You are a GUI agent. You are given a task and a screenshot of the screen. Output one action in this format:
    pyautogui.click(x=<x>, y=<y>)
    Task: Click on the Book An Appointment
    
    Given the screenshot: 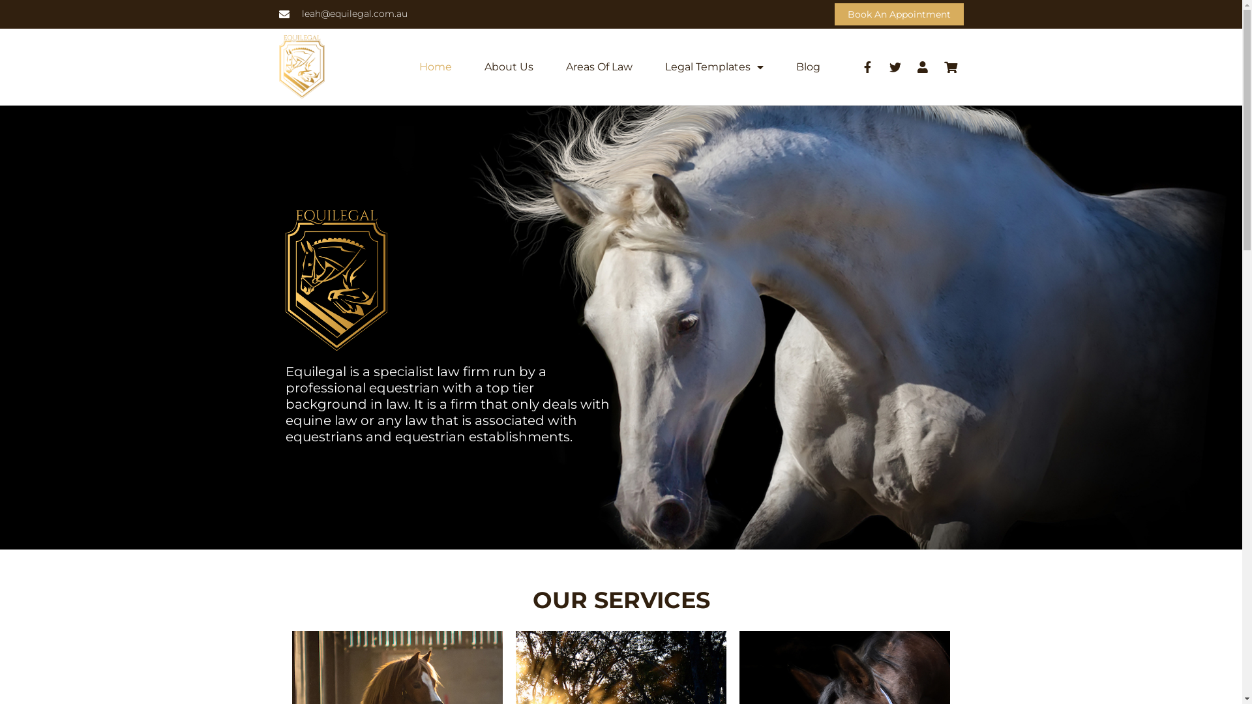 What is the action you would take?
    pyautogui.click(x=899, y=14)
    